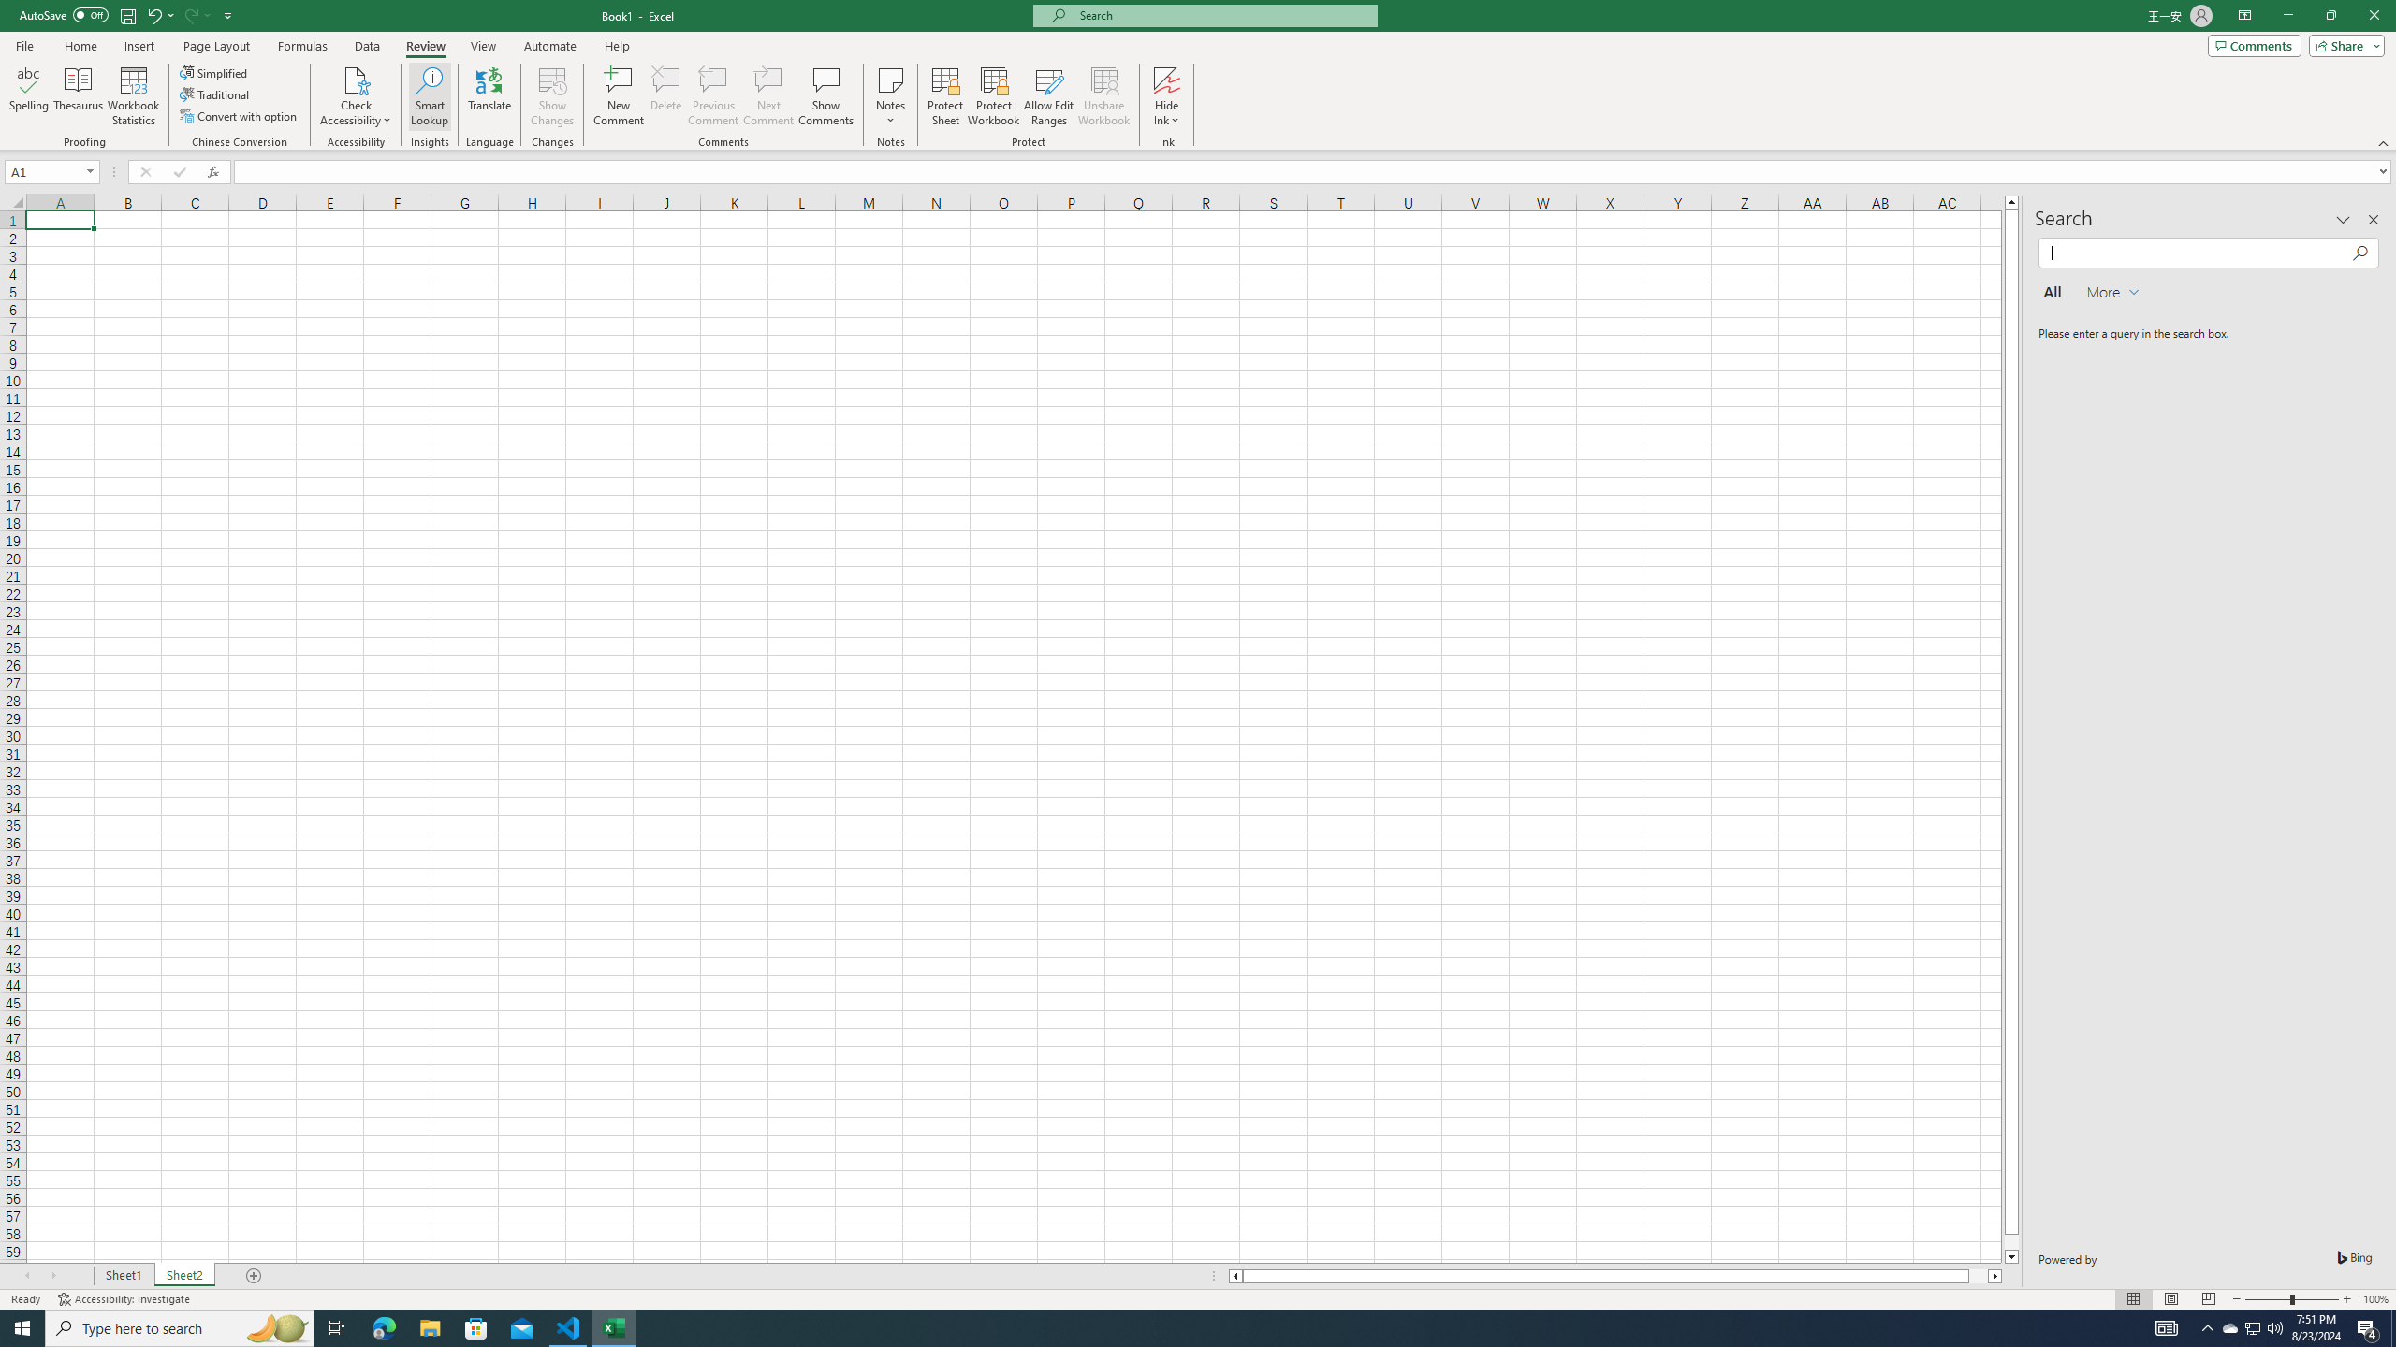  What do you see at coordinates (489, 96) in the screenshot?
I see `Translate` at bounding box center [489, 96].